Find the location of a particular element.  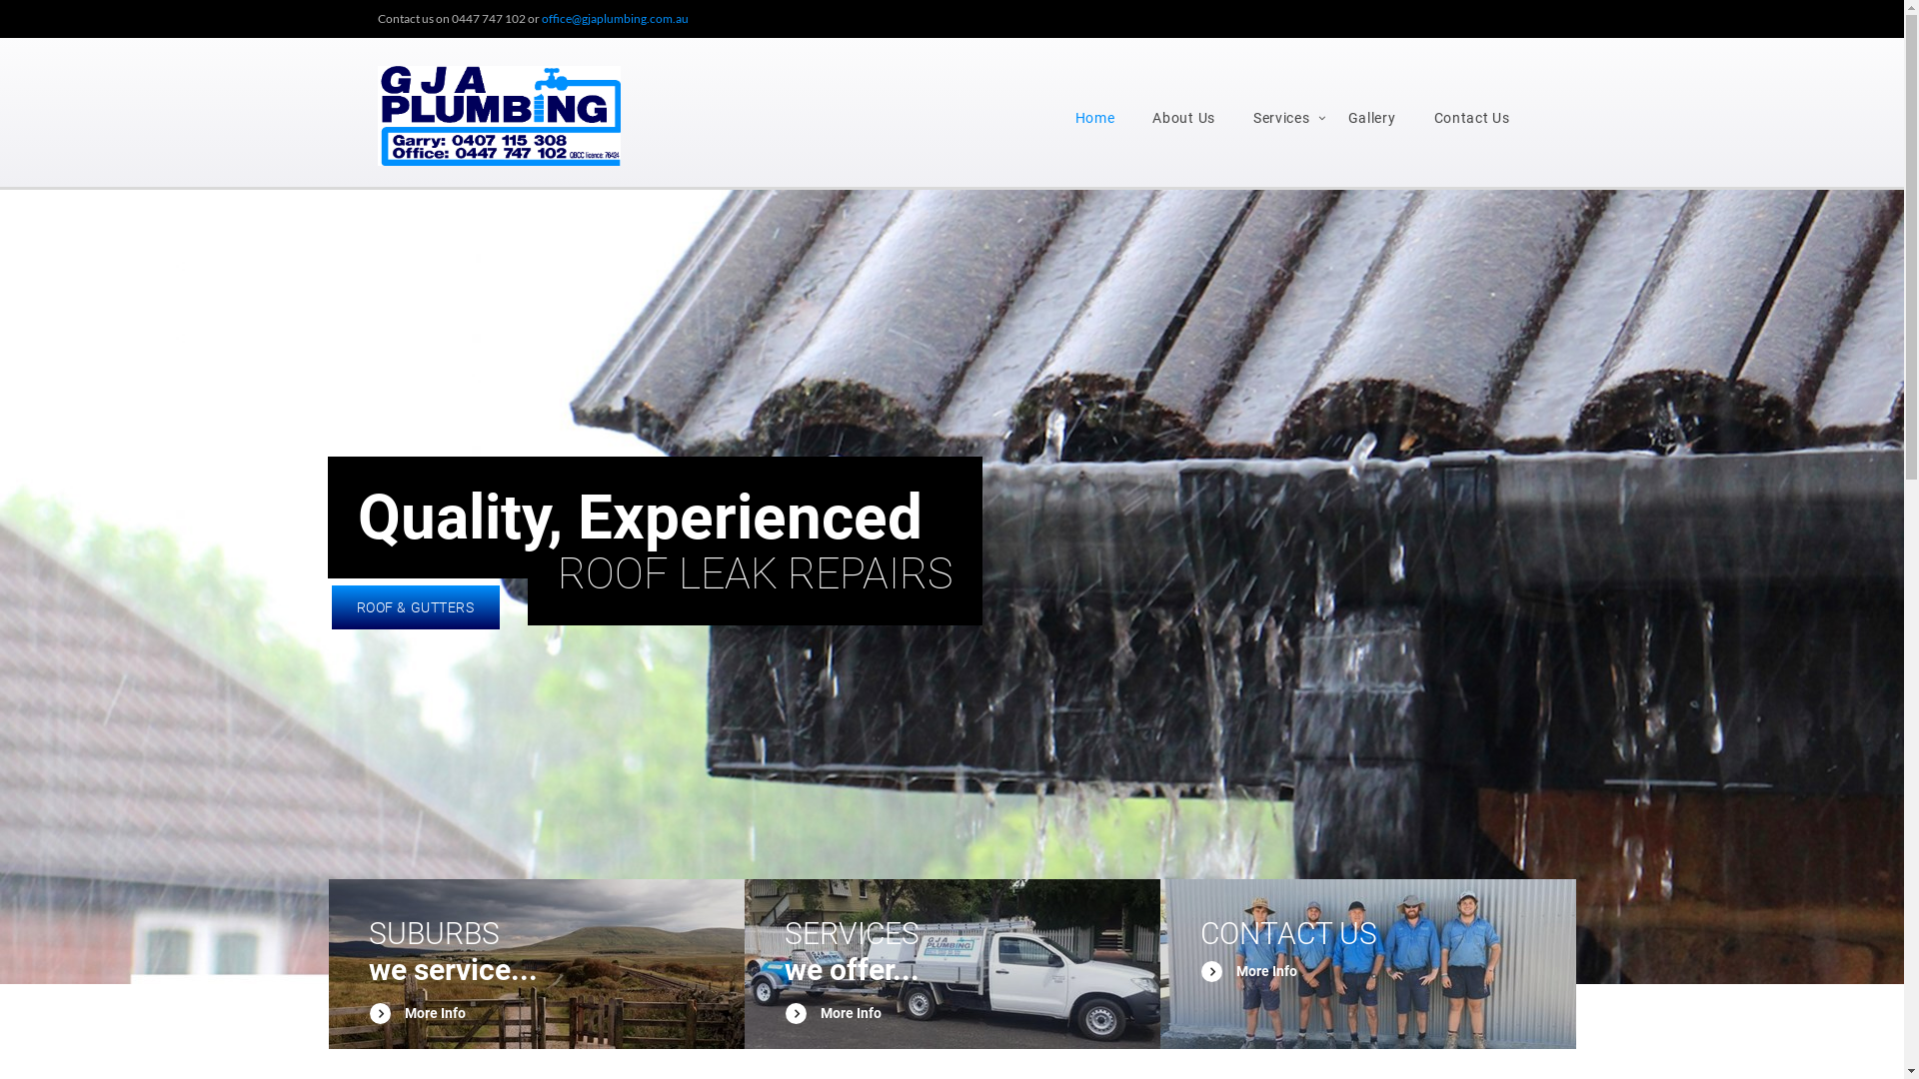

office@gjaplumbing.com.au is located at coordinates (616, 18).